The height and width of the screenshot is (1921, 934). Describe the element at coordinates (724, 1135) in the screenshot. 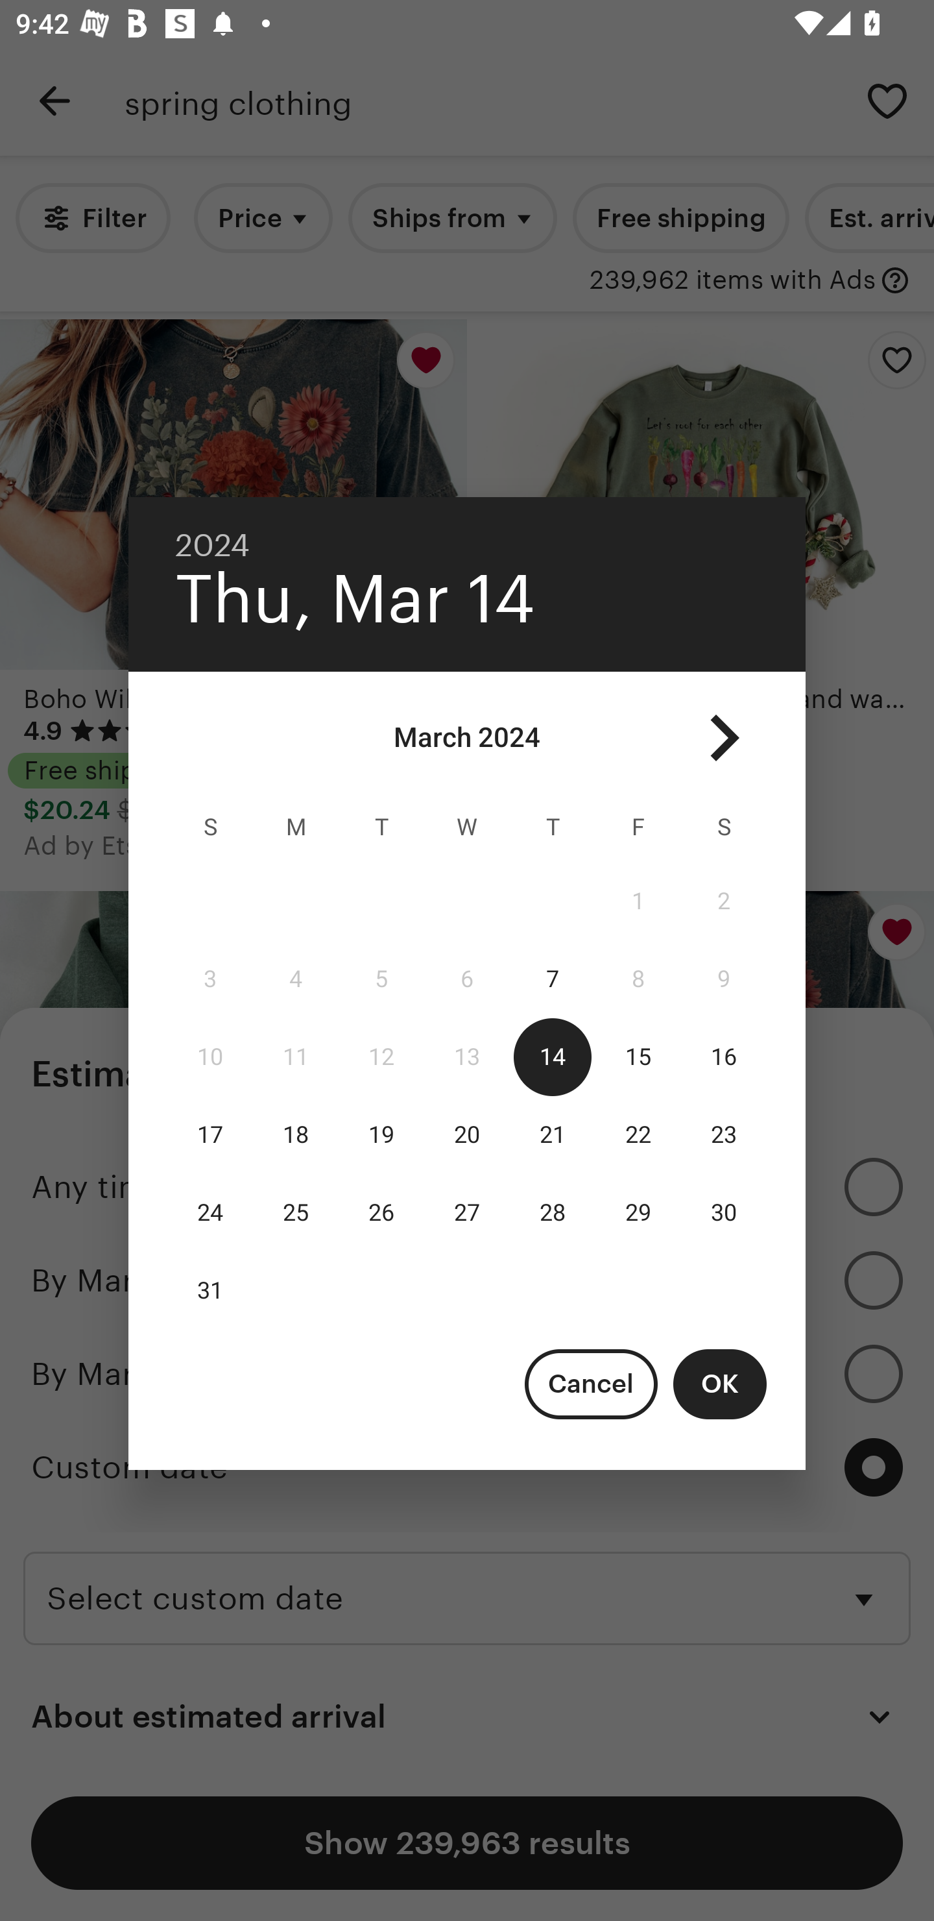

I see `23 23 March 2024` at that location.